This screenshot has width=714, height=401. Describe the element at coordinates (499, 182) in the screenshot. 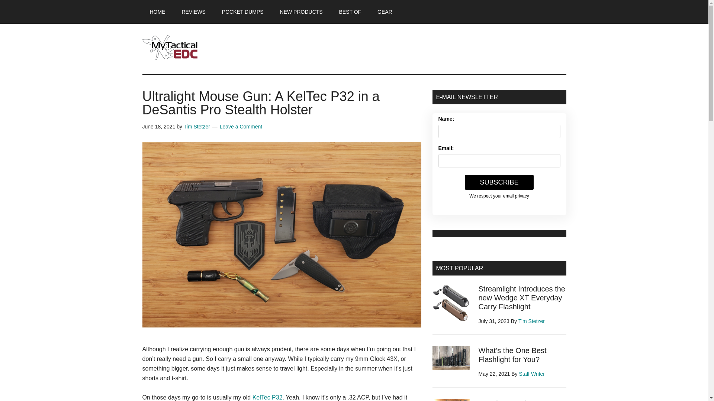

I see `SUBSCRIBE` at that location.